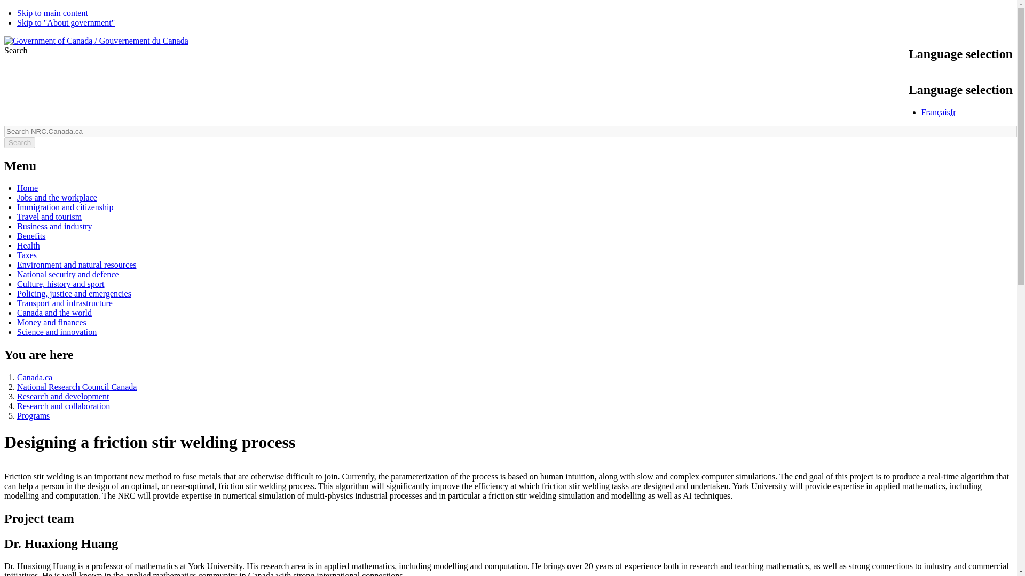  I want to click on Transport and infrastructure, so click(65, 303).